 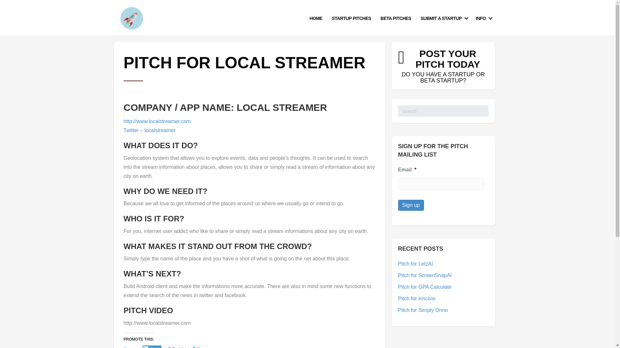 What do you see at coordinates (424, 287) in the screenshot?
I see `Pitch for GPA Calculate` at bounding box center [424, 287].